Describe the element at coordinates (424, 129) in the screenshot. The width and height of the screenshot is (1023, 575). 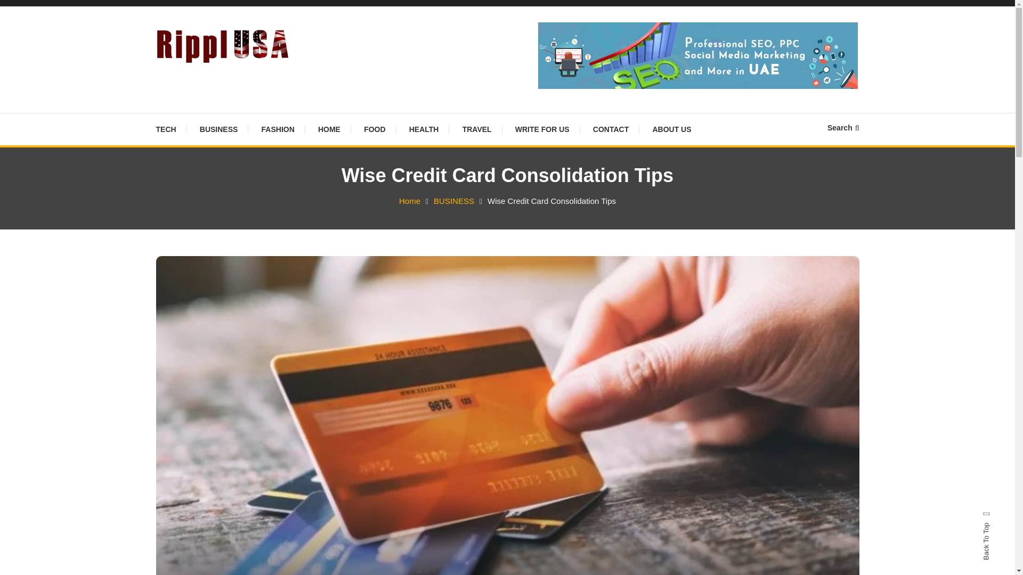
I see `HEALTH` at that location.